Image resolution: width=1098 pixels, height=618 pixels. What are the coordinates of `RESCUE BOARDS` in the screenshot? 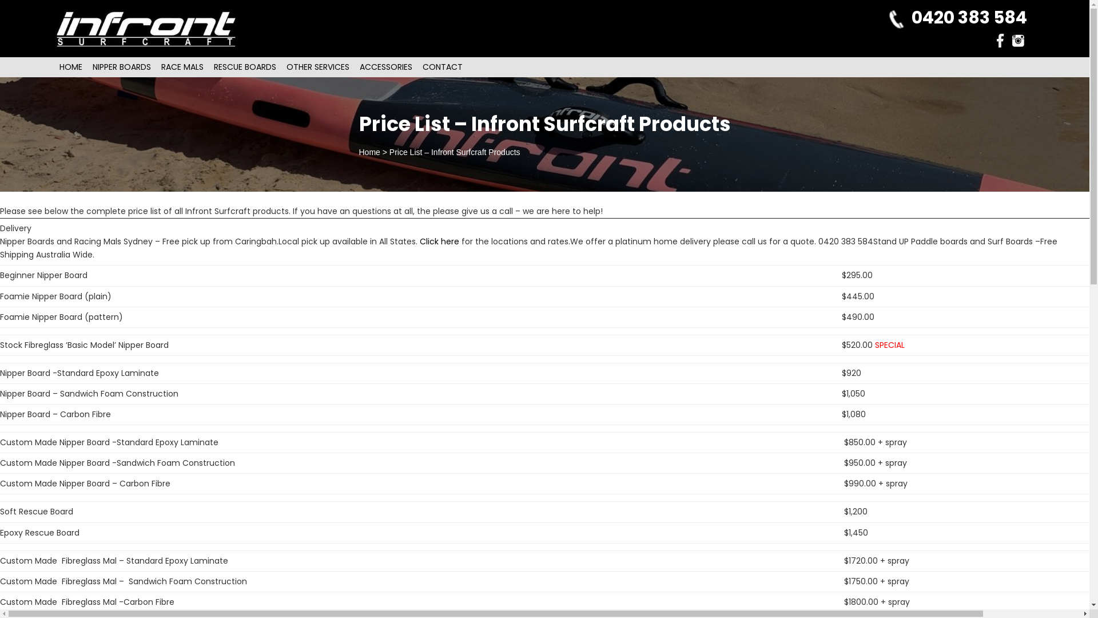 It's located at (245, 68).